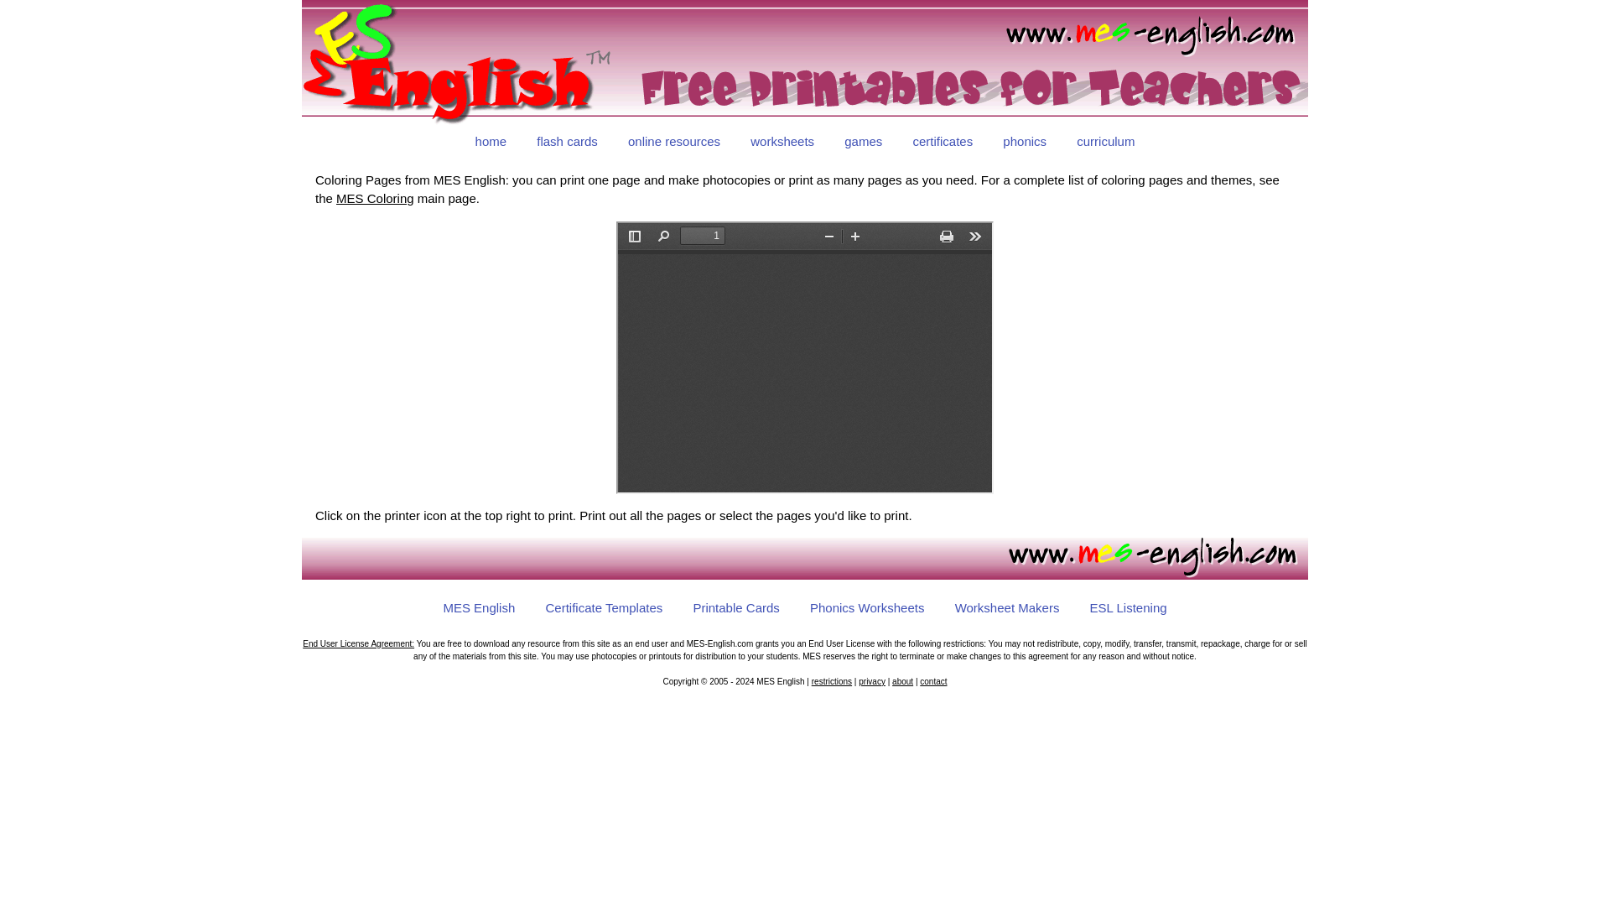 The image size is (1610, 906). What do you see at coordinates (942, 143) in the screenshot?
I see `Certificate Templates` at bounding box center [942, 143].